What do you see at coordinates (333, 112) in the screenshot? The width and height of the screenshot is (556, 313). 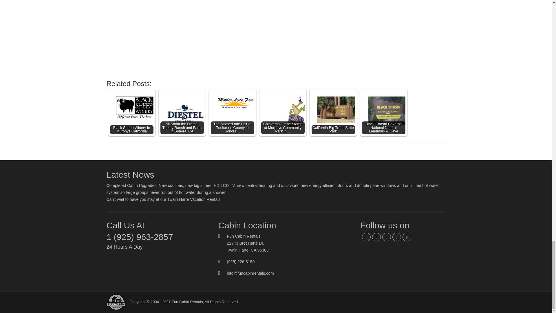 I see `California Big Trees State Park` at bounding box center [333, 112].